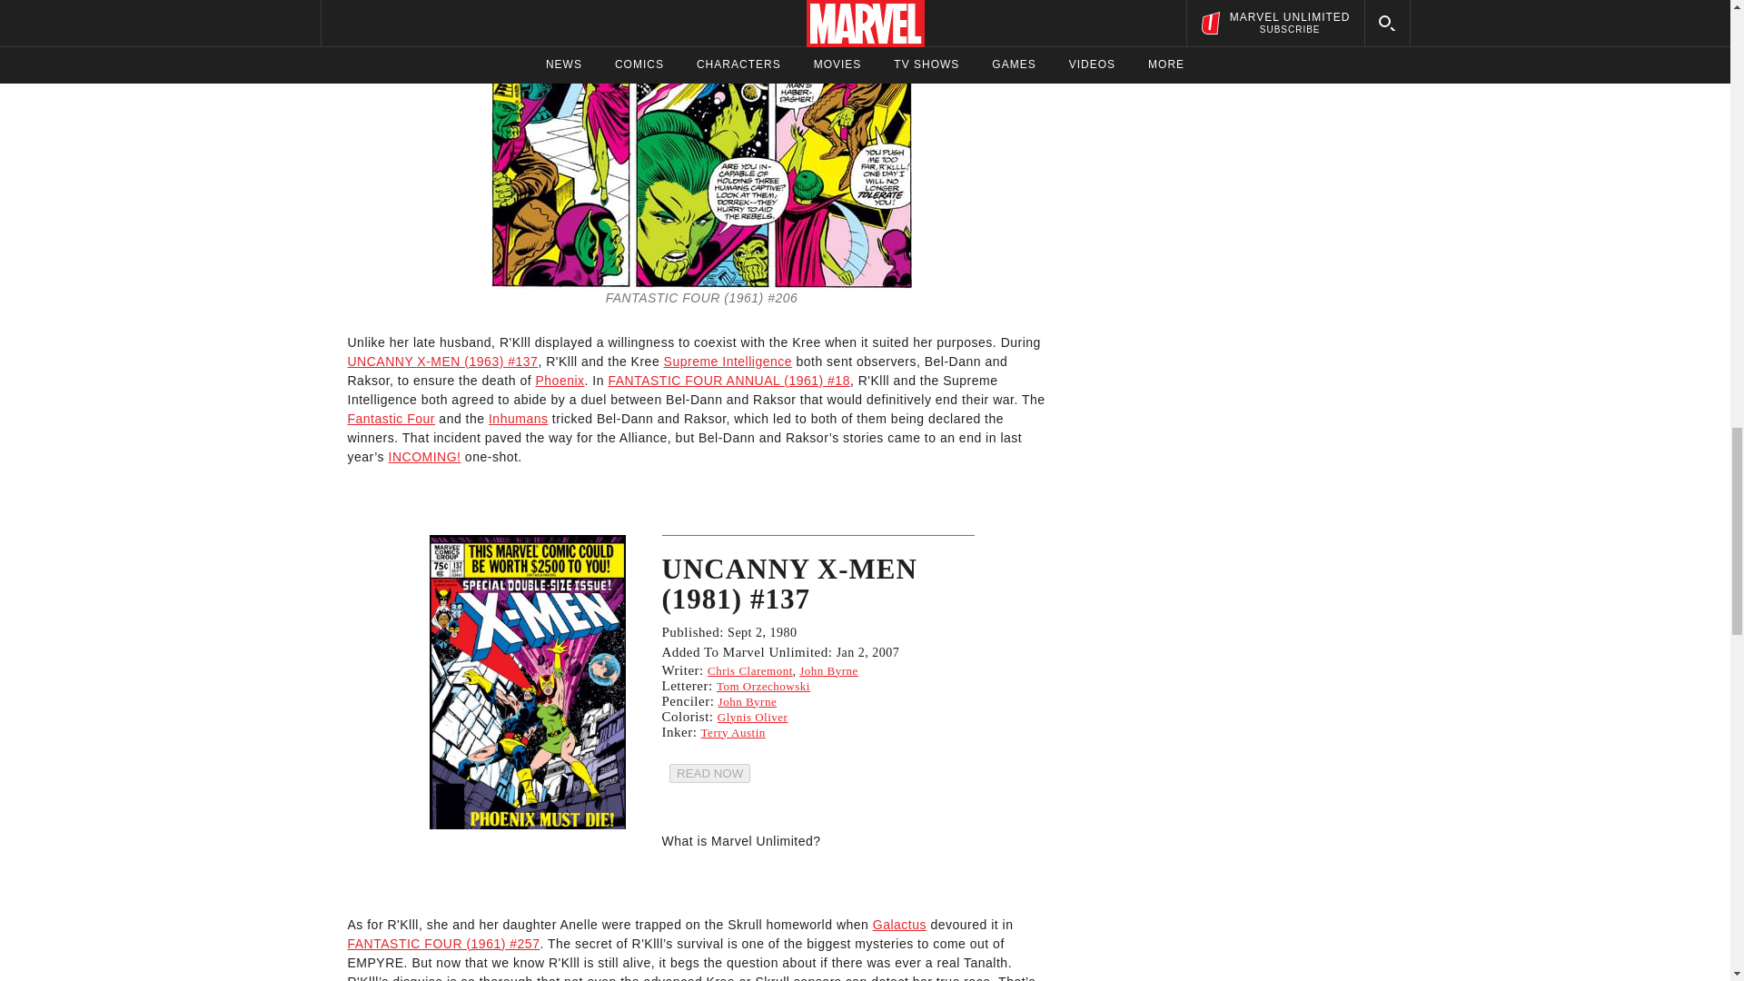 This screenshot has height=981, width=1744. I want to click on Chris Claremont, so click(750, 670).